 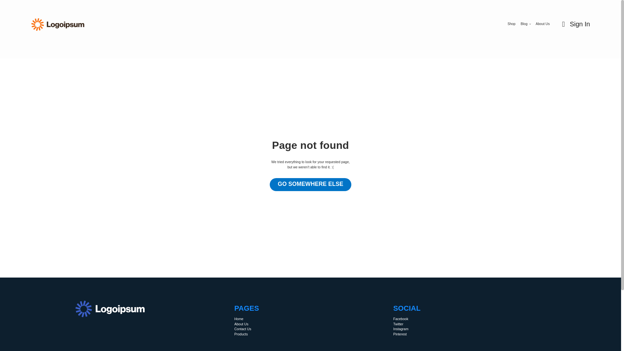 What do you see at coordinates (400, 334) in the screenshot?
I see `Pinterest` at bounding box center [400, 334].